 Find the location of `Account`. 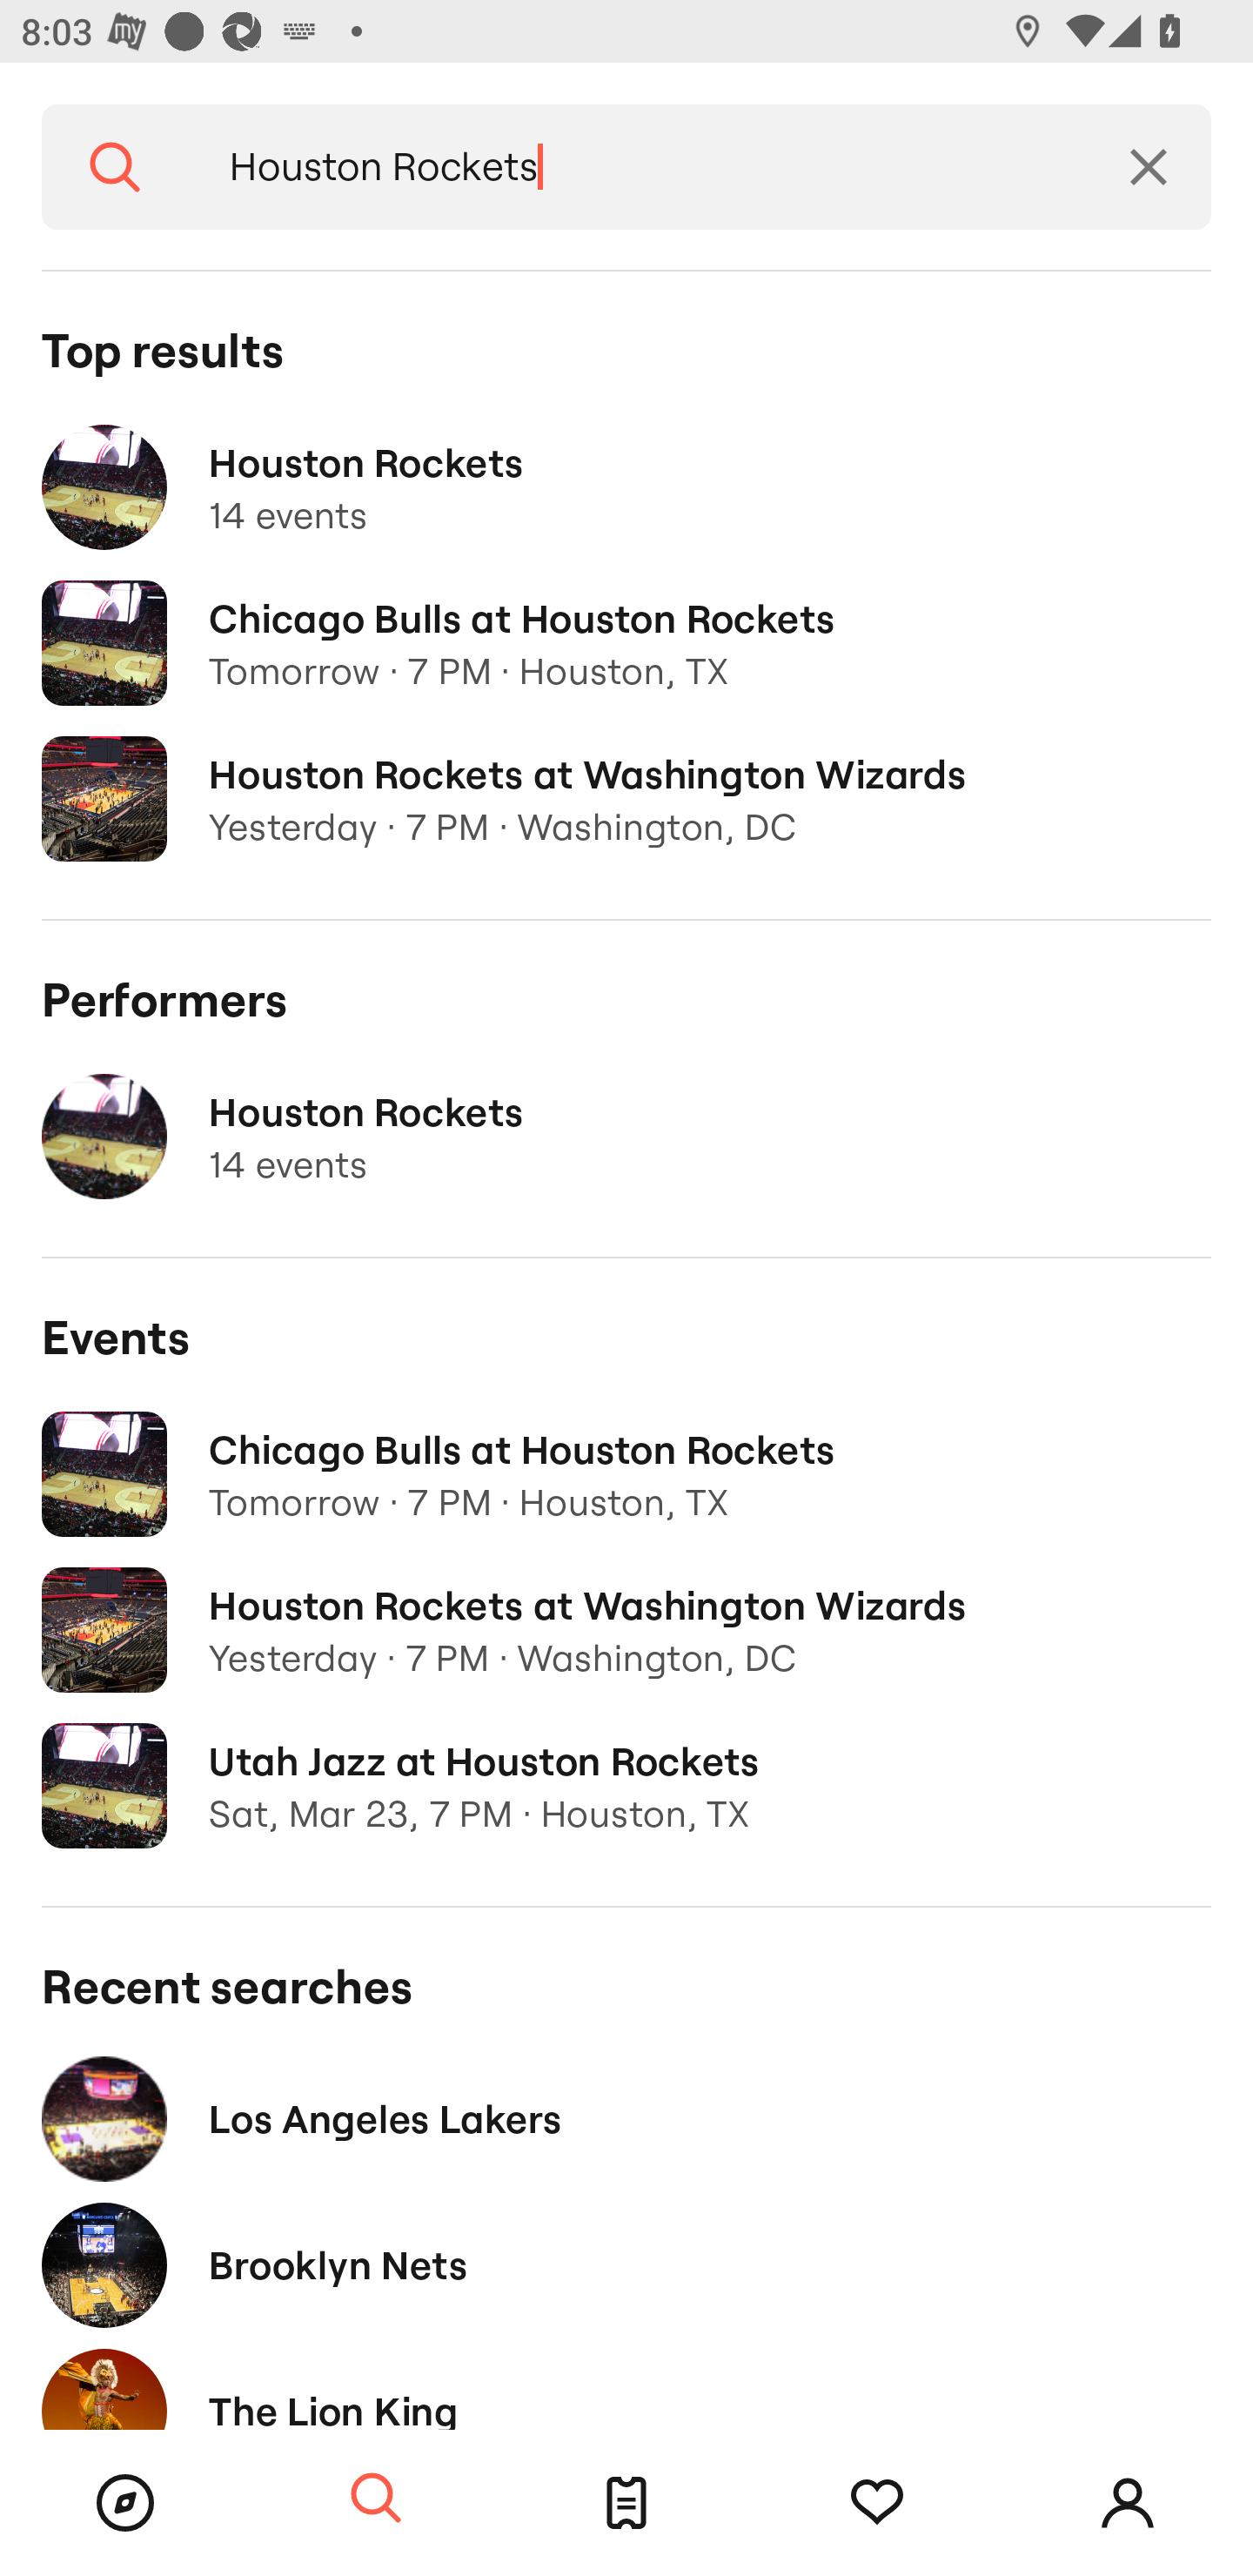

Account is located at coordinates (1128, 2503).